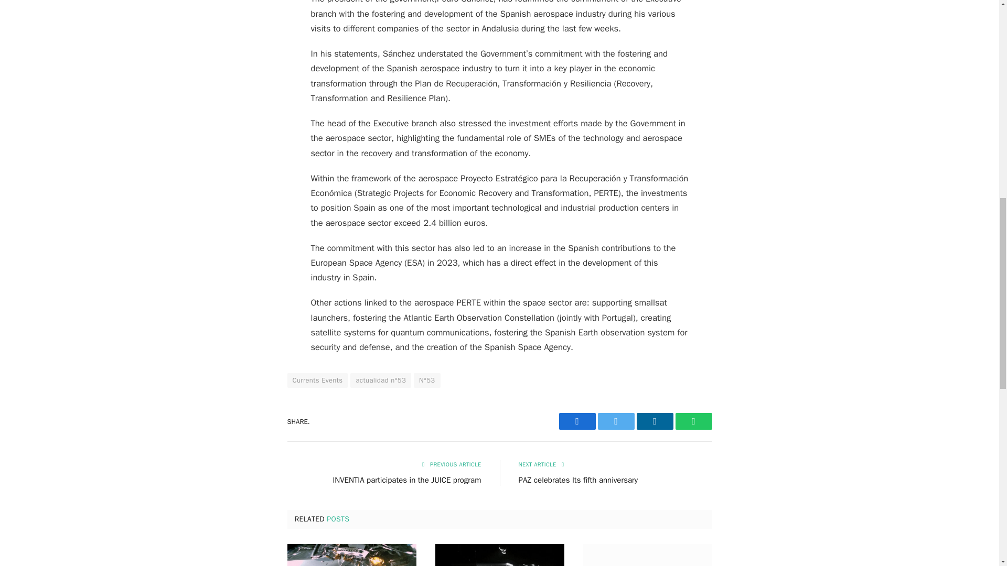 The height and width of the screenshot is (566, 1007). What do you see at coordinates (616, 421) in the screenshot?
I see `Twitter` at bounding box center [616, 421].